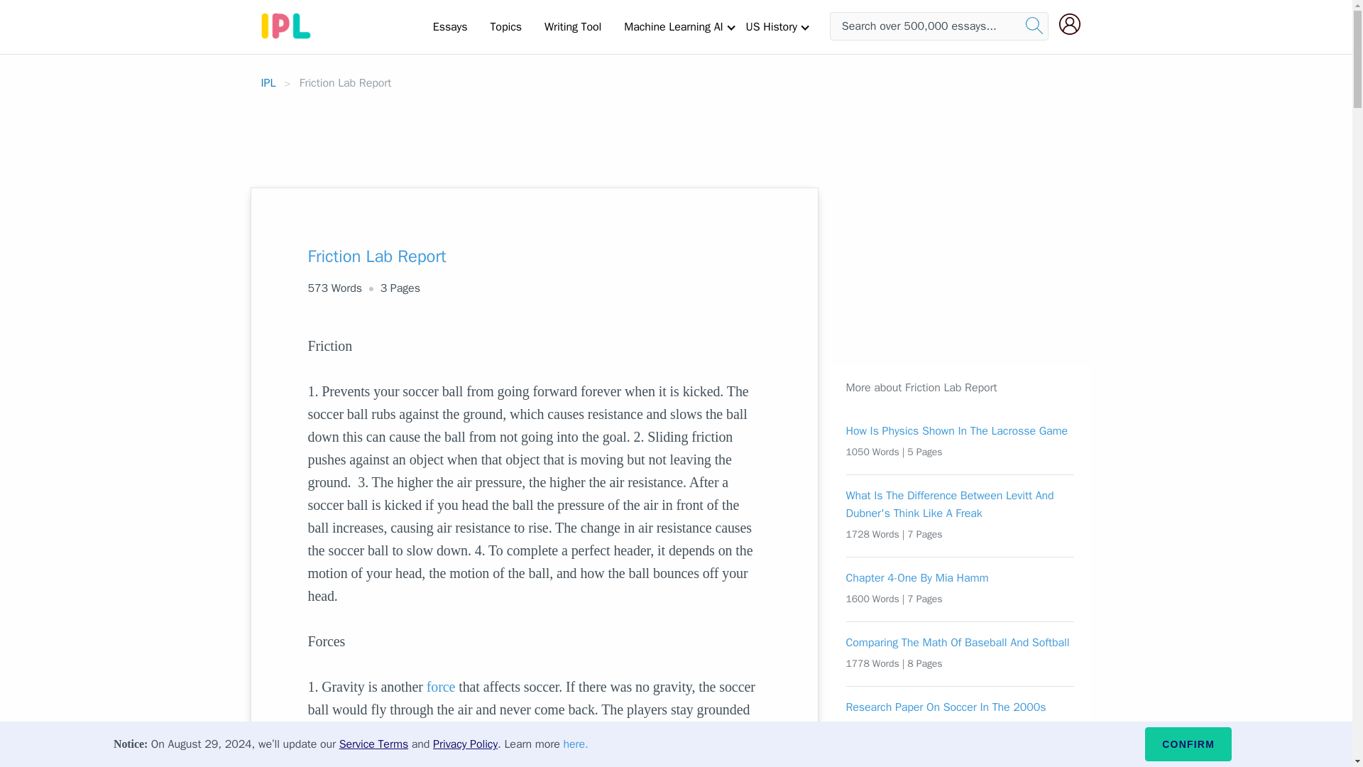  I want to click on IPL, so click(268, 82).